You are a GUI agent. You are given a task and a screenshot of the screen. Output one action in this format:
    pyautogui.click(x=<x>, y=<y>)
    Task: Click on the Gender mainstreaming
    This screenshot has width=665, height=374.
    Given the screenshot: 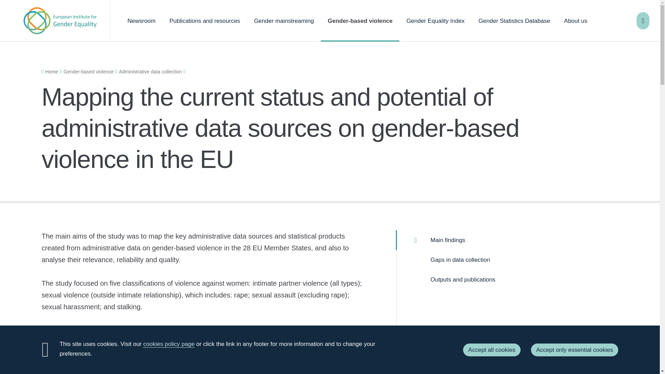 What is the action you would take?
    pyautogui.click(x=283, y=21)
    